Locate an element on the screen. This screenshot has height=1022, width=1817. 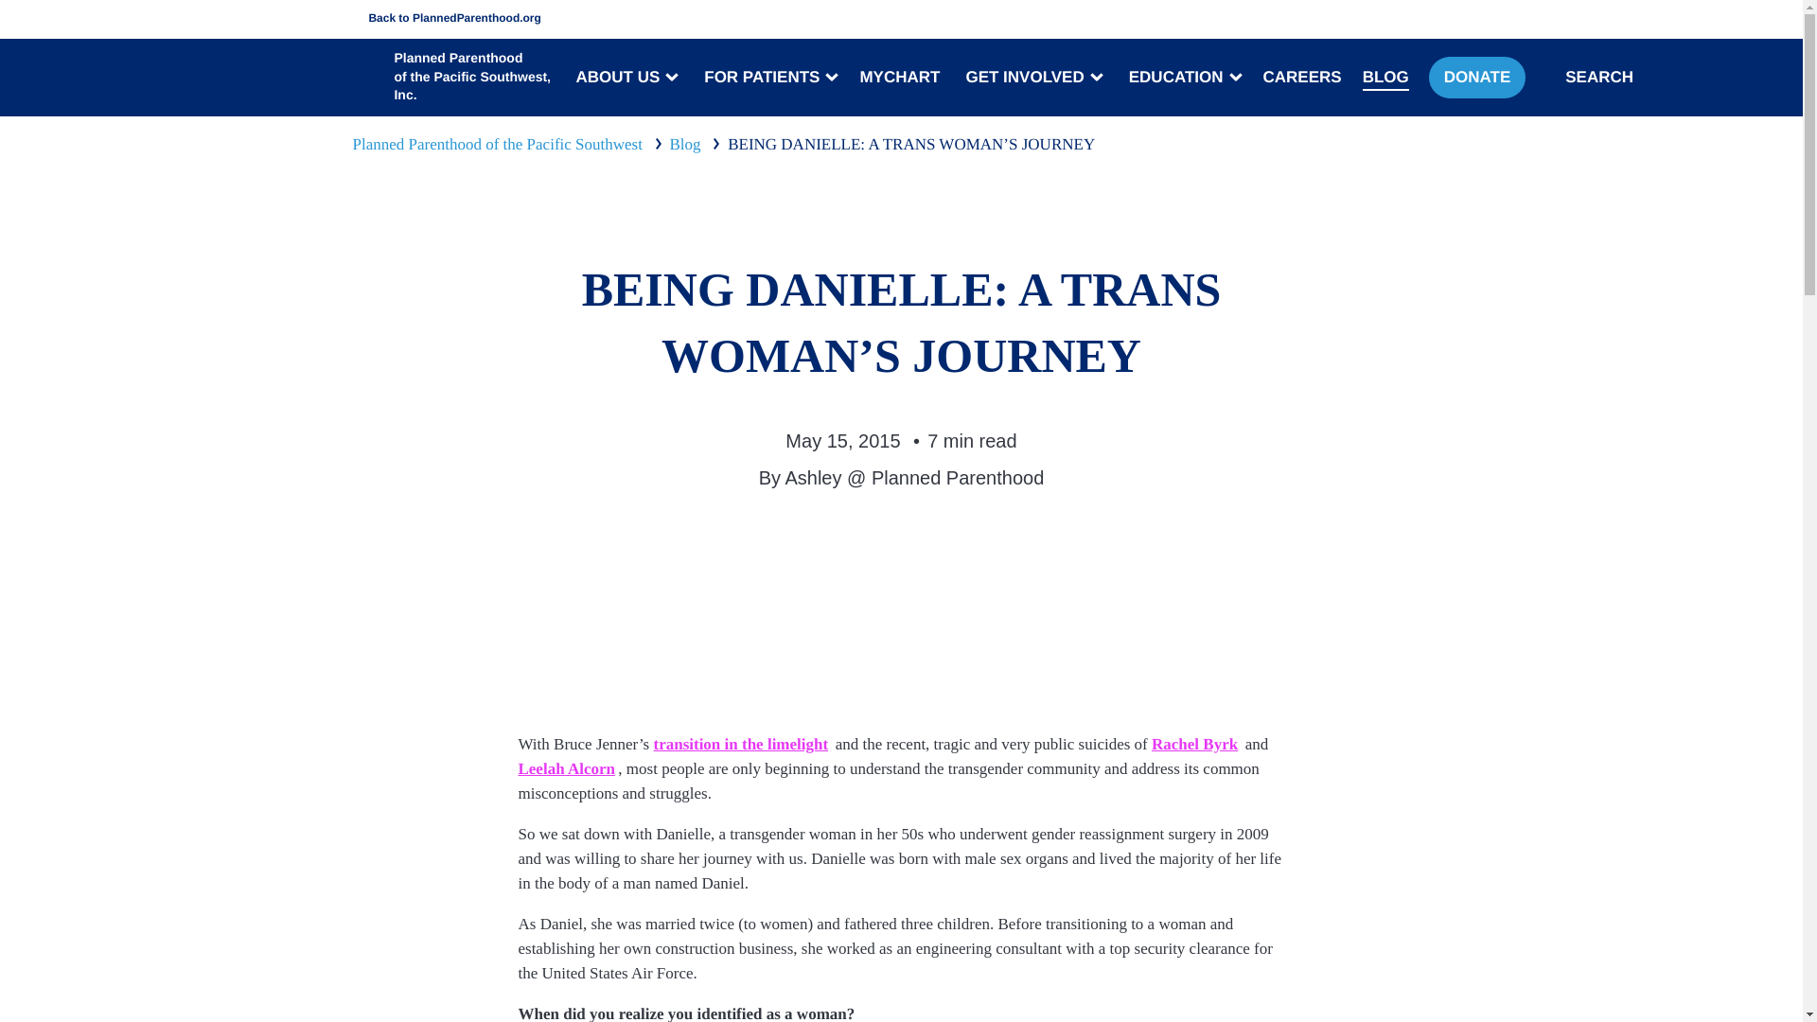
GET INVOLVED is located at coordinates (1032, 78).